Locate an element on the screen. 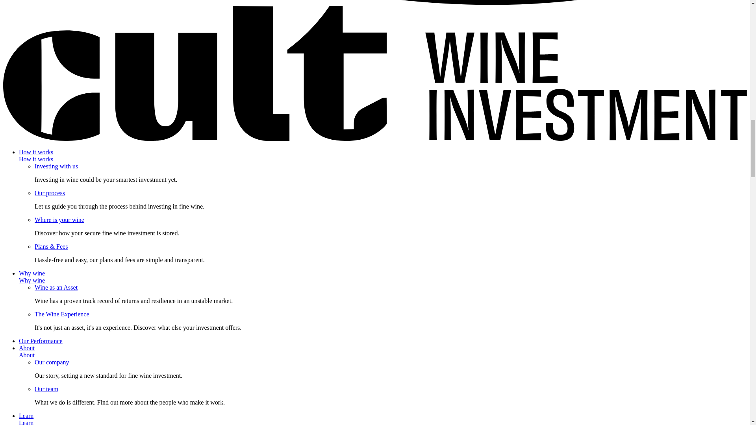 This screenshot has width=756, height=425. WHY WINE is located at coordinates (213, 16).